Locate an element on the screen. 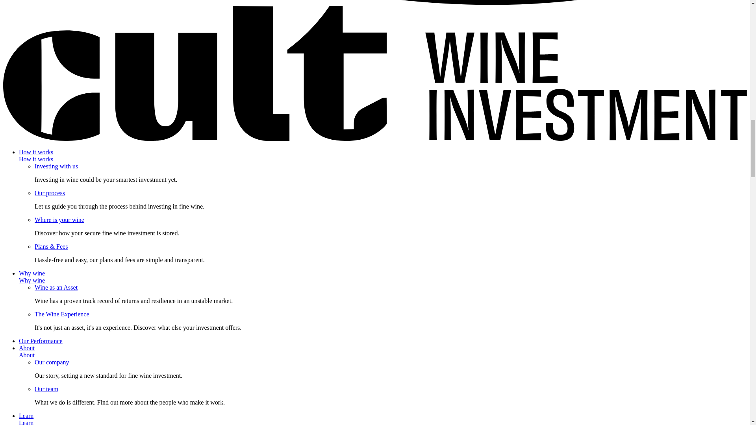 This screenshot has width=756, height=425. WHY WINE is located at coordinates (213, 16).